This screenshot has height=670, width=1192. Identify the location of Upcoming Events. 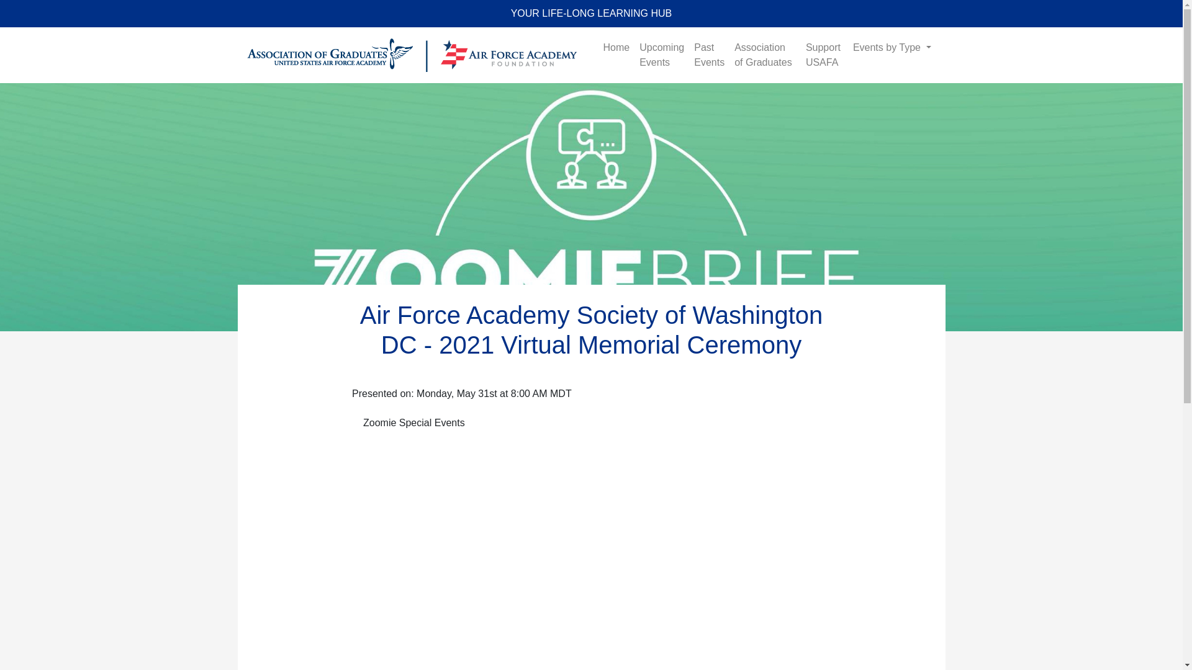
(661, 55).